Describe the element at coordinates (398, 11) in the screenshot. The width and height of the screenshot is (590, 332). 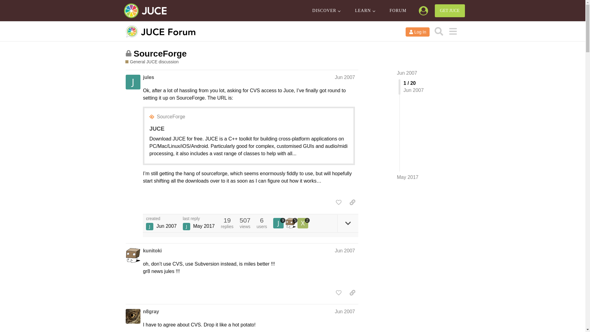
I see `FORUM` at that location.